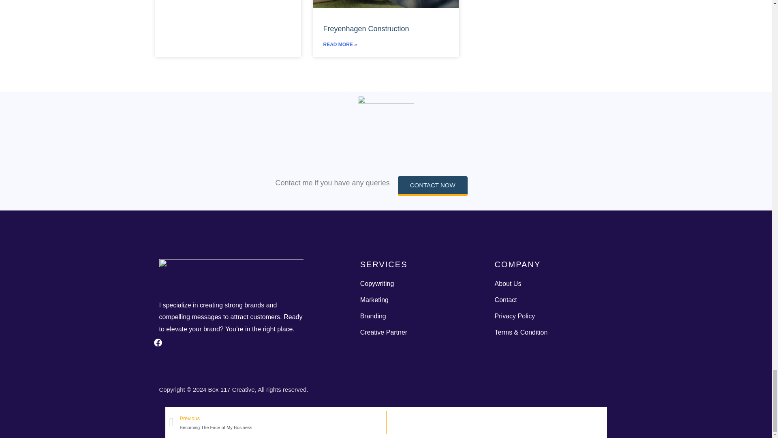 The image size is (778, 438). Describe the element at coordinates (419, 332) in the screenshot. I see `Creative Partner` at that location.